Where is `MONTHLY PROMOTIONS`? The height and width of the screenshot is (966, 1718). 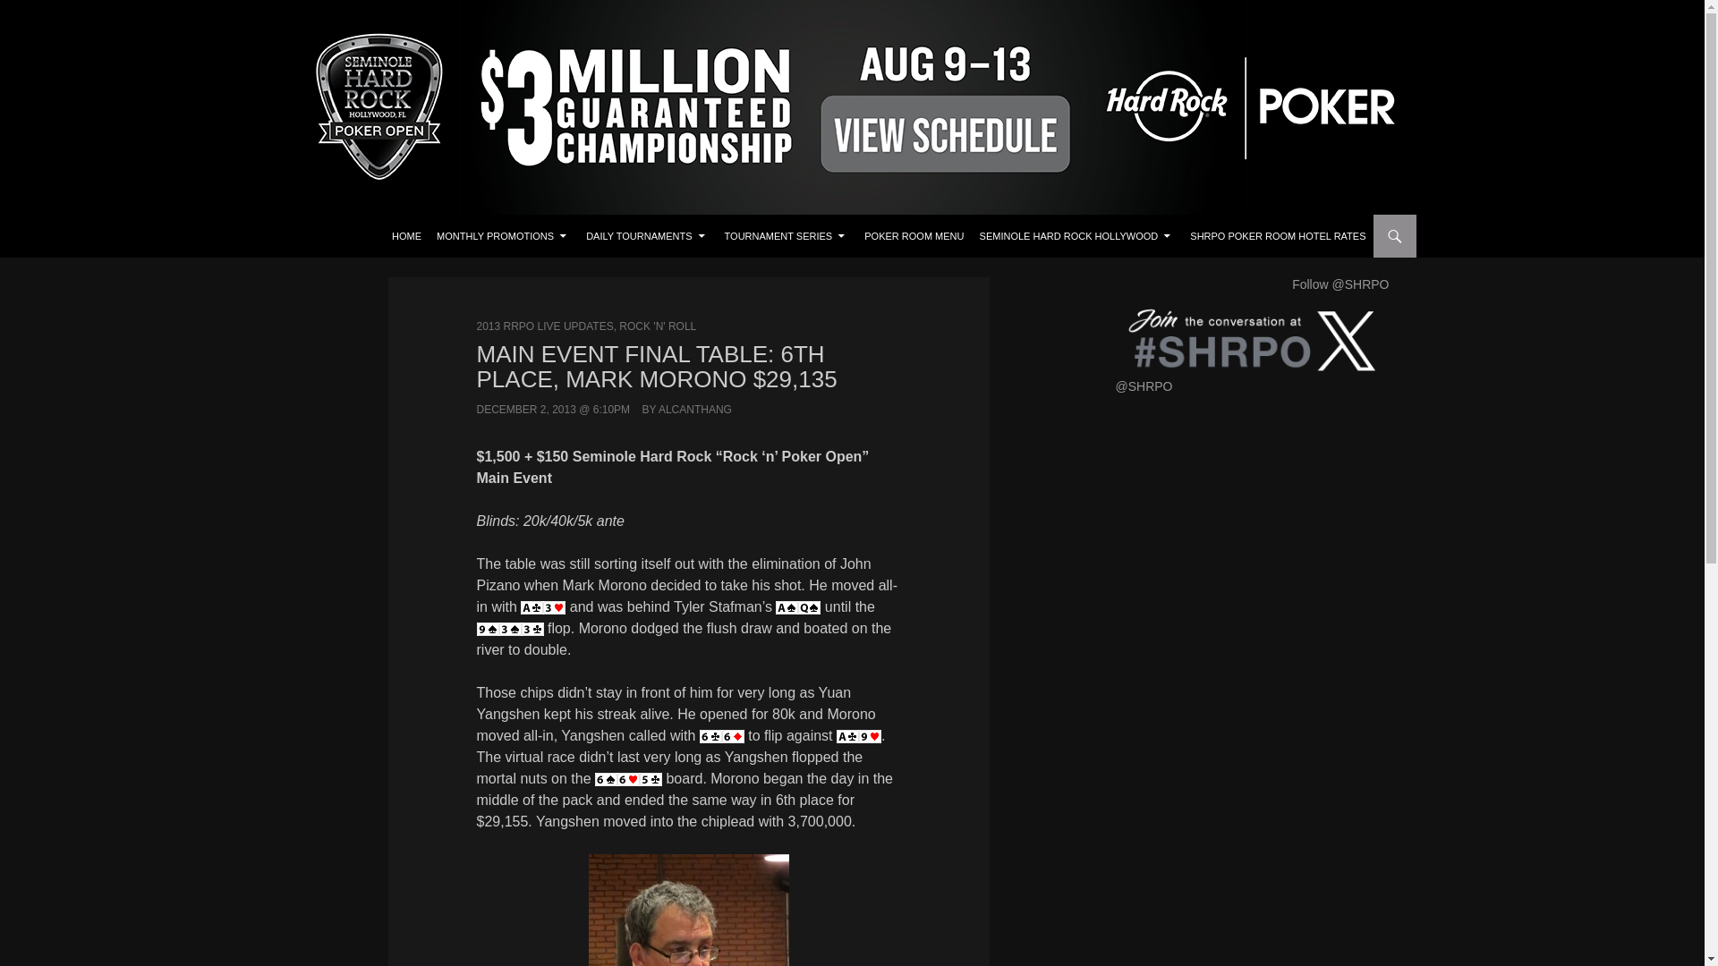
MONTHLY PROMOTIONS is located at coordinates (504, 236).